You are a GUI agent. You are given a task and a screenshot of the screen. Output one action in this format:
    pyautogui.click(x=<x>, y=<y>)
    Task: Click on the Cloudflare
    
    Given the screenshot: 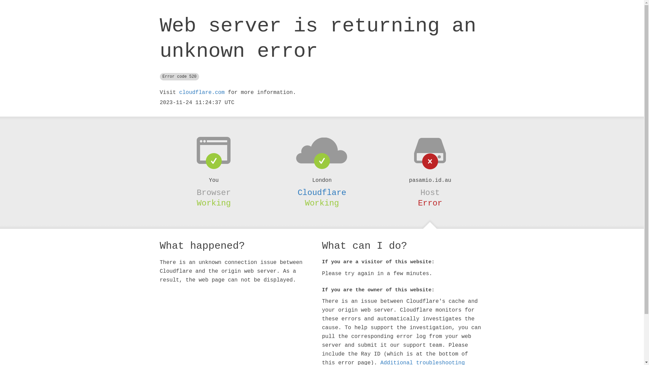 What is the action you would take?
    pyautogui.click(x=322, y=193)
    